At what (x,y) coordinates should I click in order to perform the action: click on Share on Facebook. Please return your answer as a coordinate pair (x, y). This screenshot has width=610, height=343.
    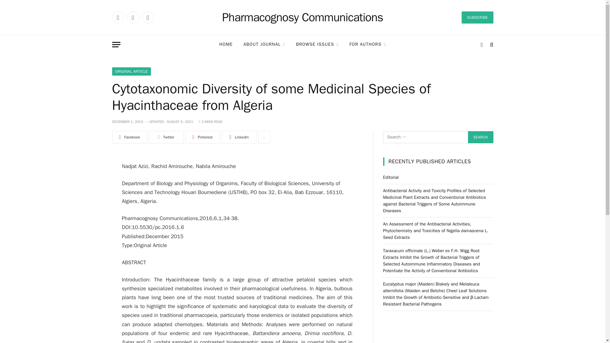
    Looking at the image, I should click on (129, 137).